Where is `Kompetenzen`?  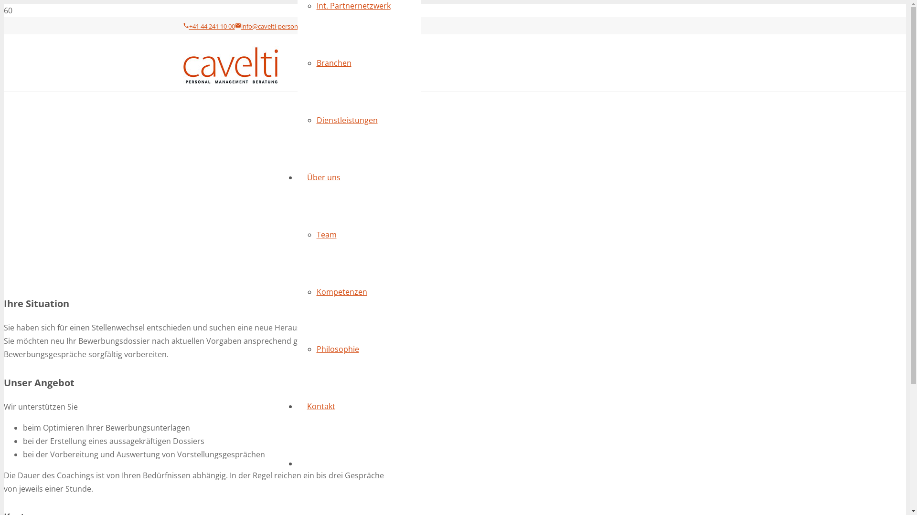
Kompetenzen is located at coordinates (341, 292).